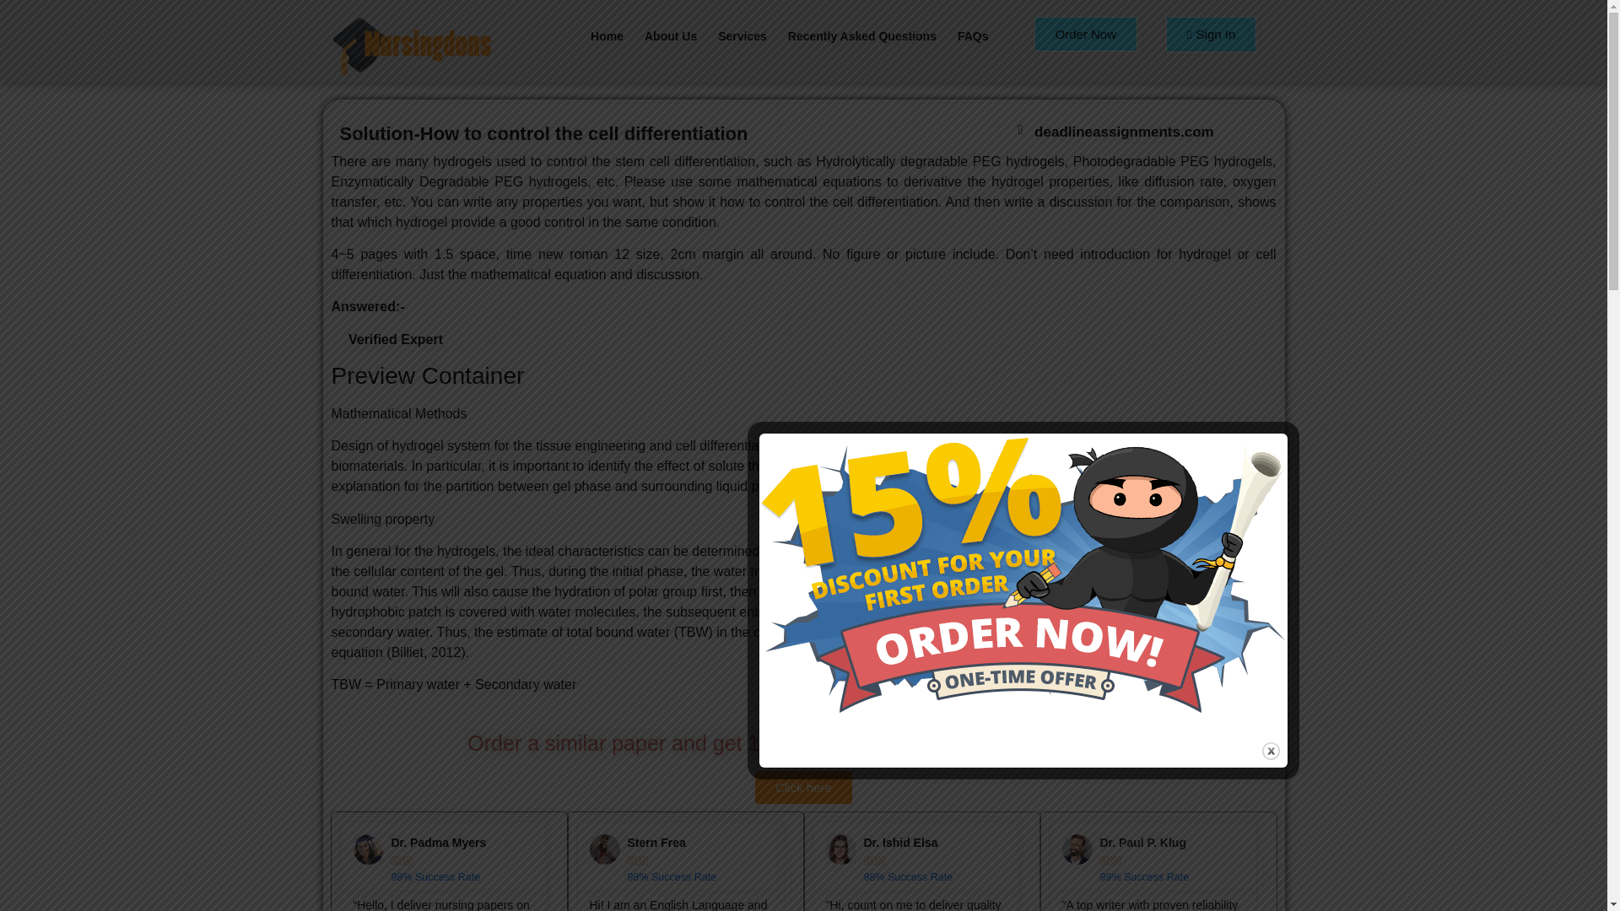 Image resolution: width=1620 pixels, height=911 pixels. I want to click on FAQs, so click(974, 35).